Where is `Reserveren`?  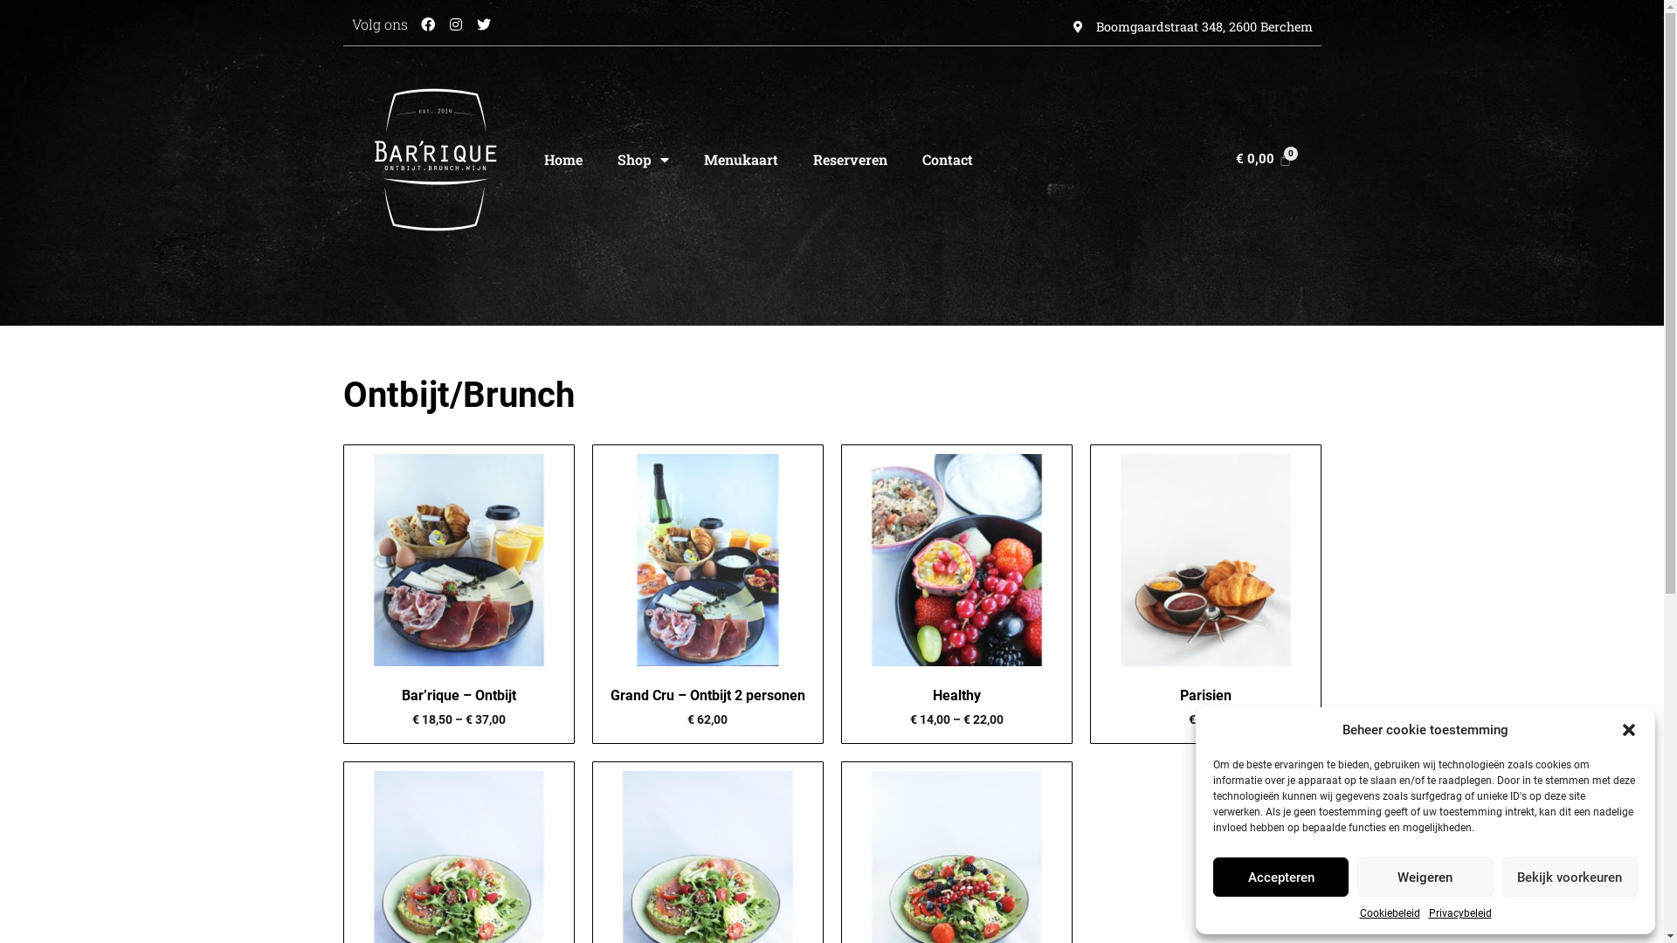 Reserveren is located at coordinates (849, 160).